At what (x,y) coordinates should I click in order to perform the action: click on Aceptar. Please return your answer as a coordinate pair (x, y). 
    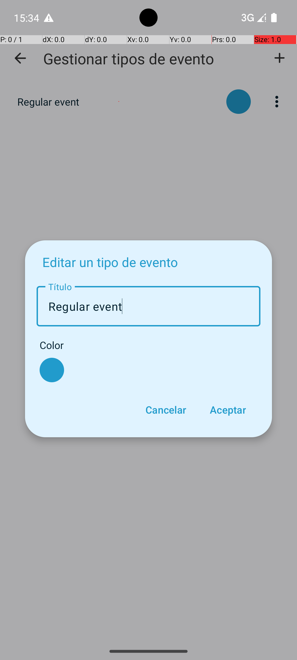
    Looking at the image, I should click on (228, 410).